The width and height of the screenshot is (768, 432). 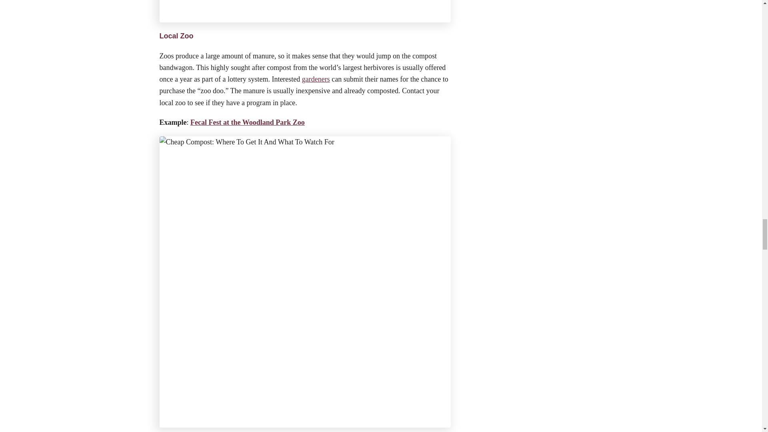 What do you see at coordinates (248, 122) in the screenshot?
I see `Fecal Fest at the Woodland Park Zoo` at bounding box center [248, 122].